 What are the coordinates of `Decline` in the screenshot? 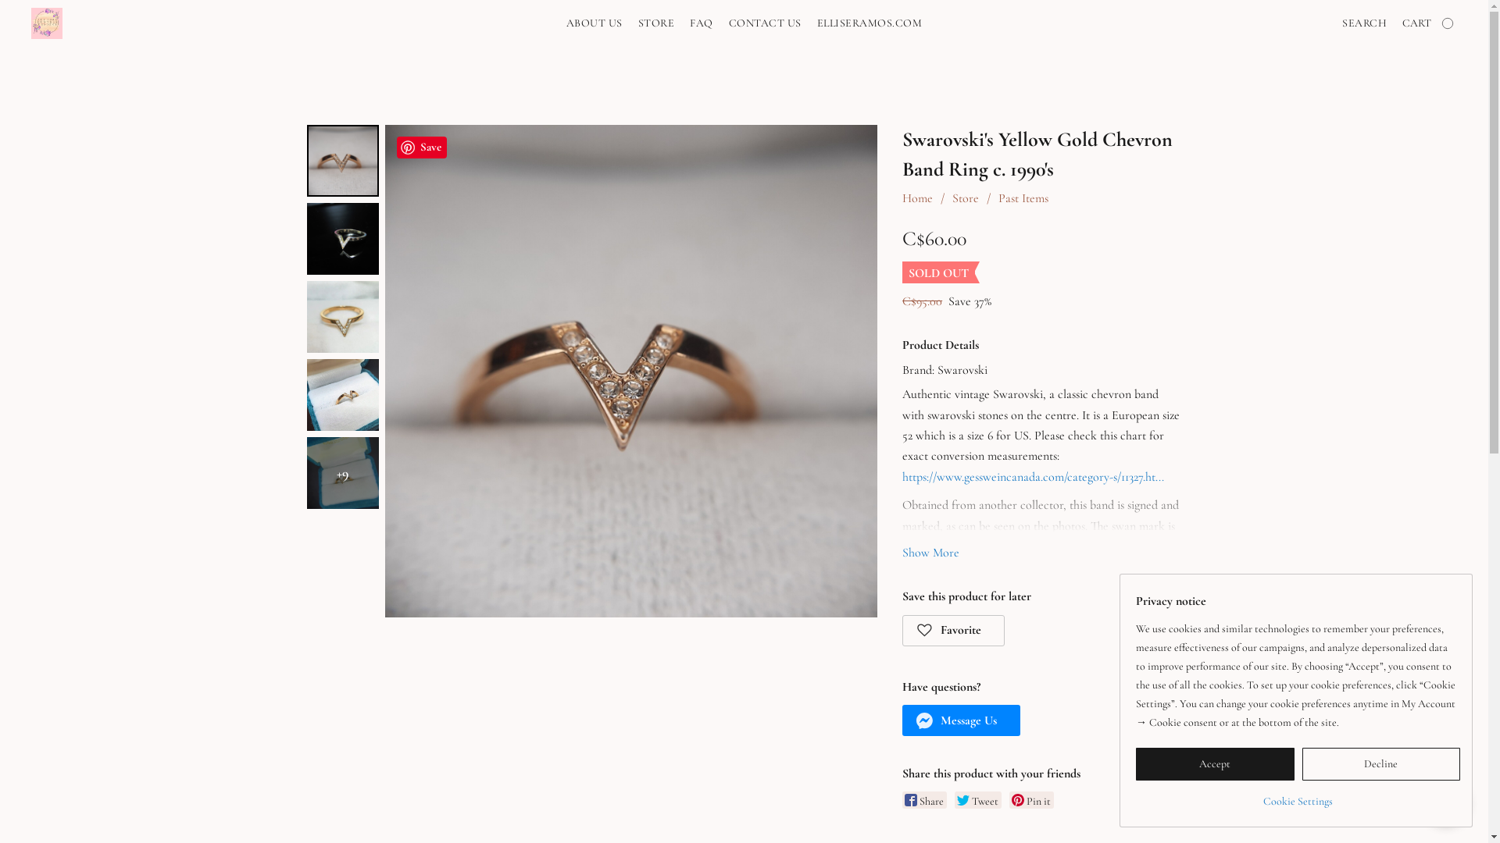 It's located at (1381, 764).